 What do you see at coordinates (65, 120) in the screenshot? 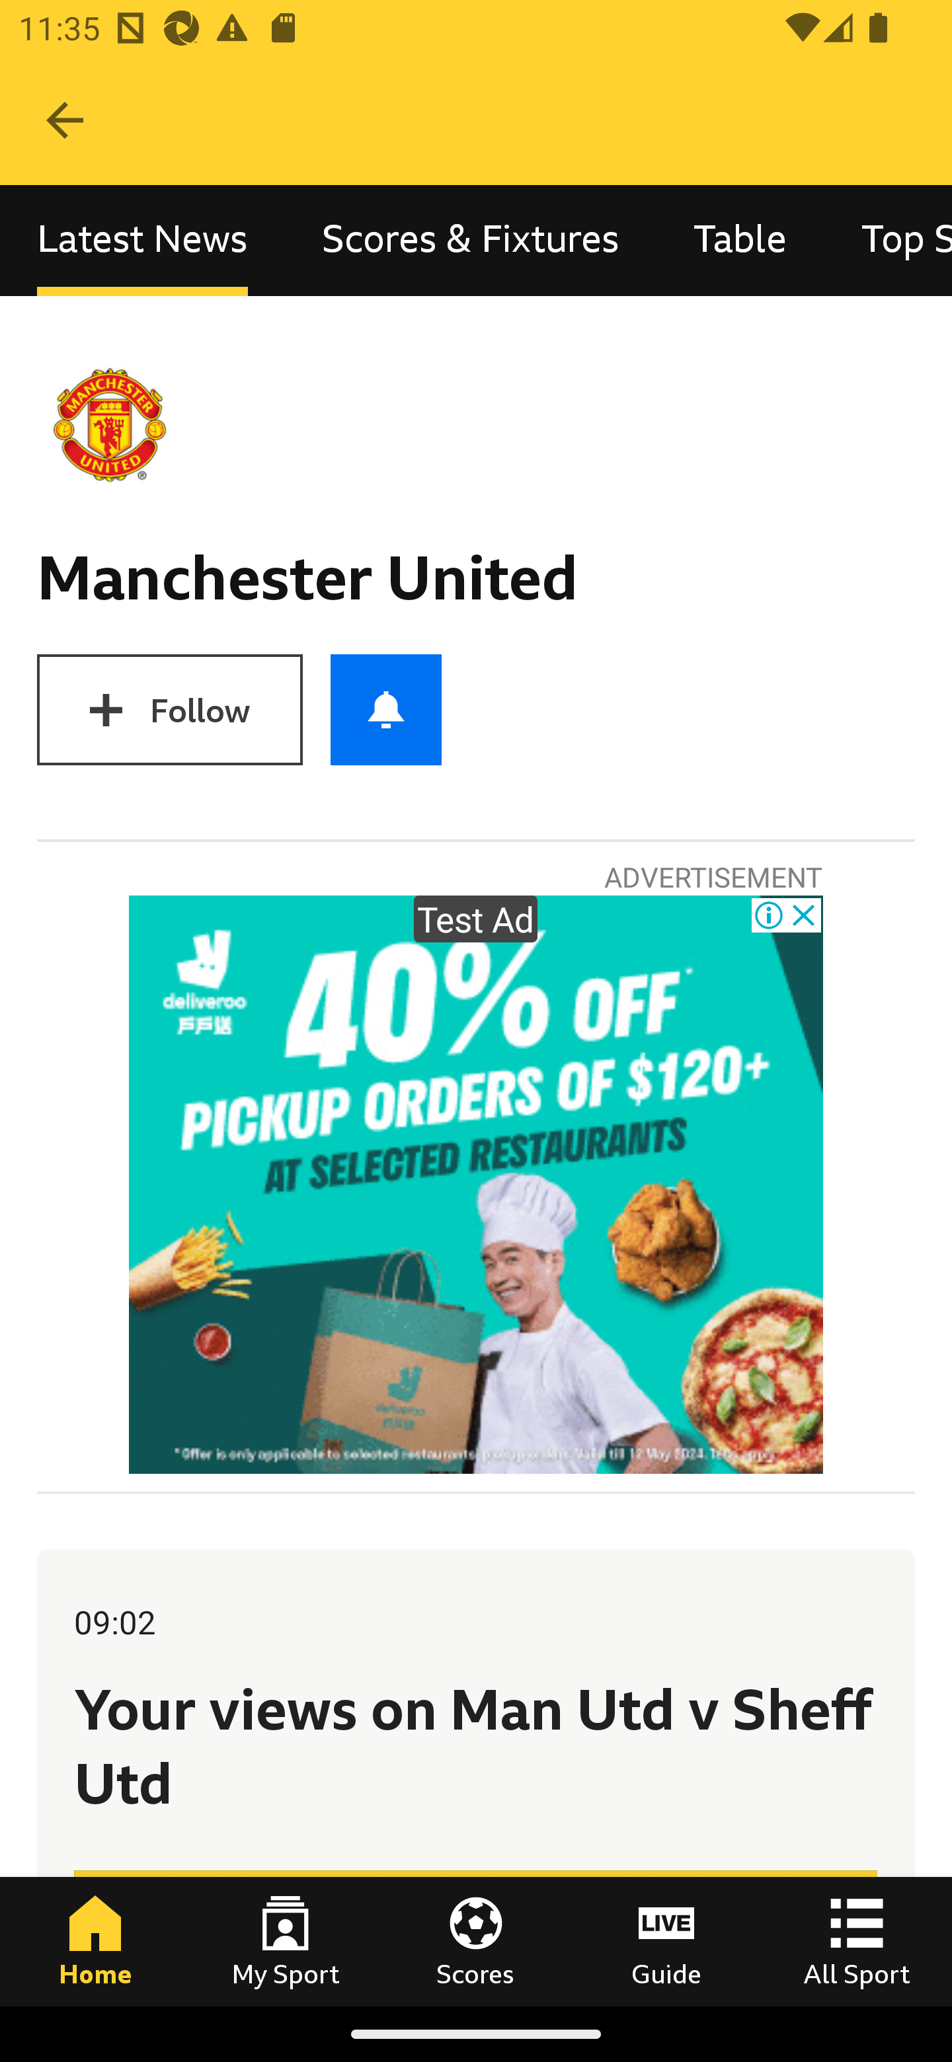
I see `Navigate up` at bounding box center [65, 120].